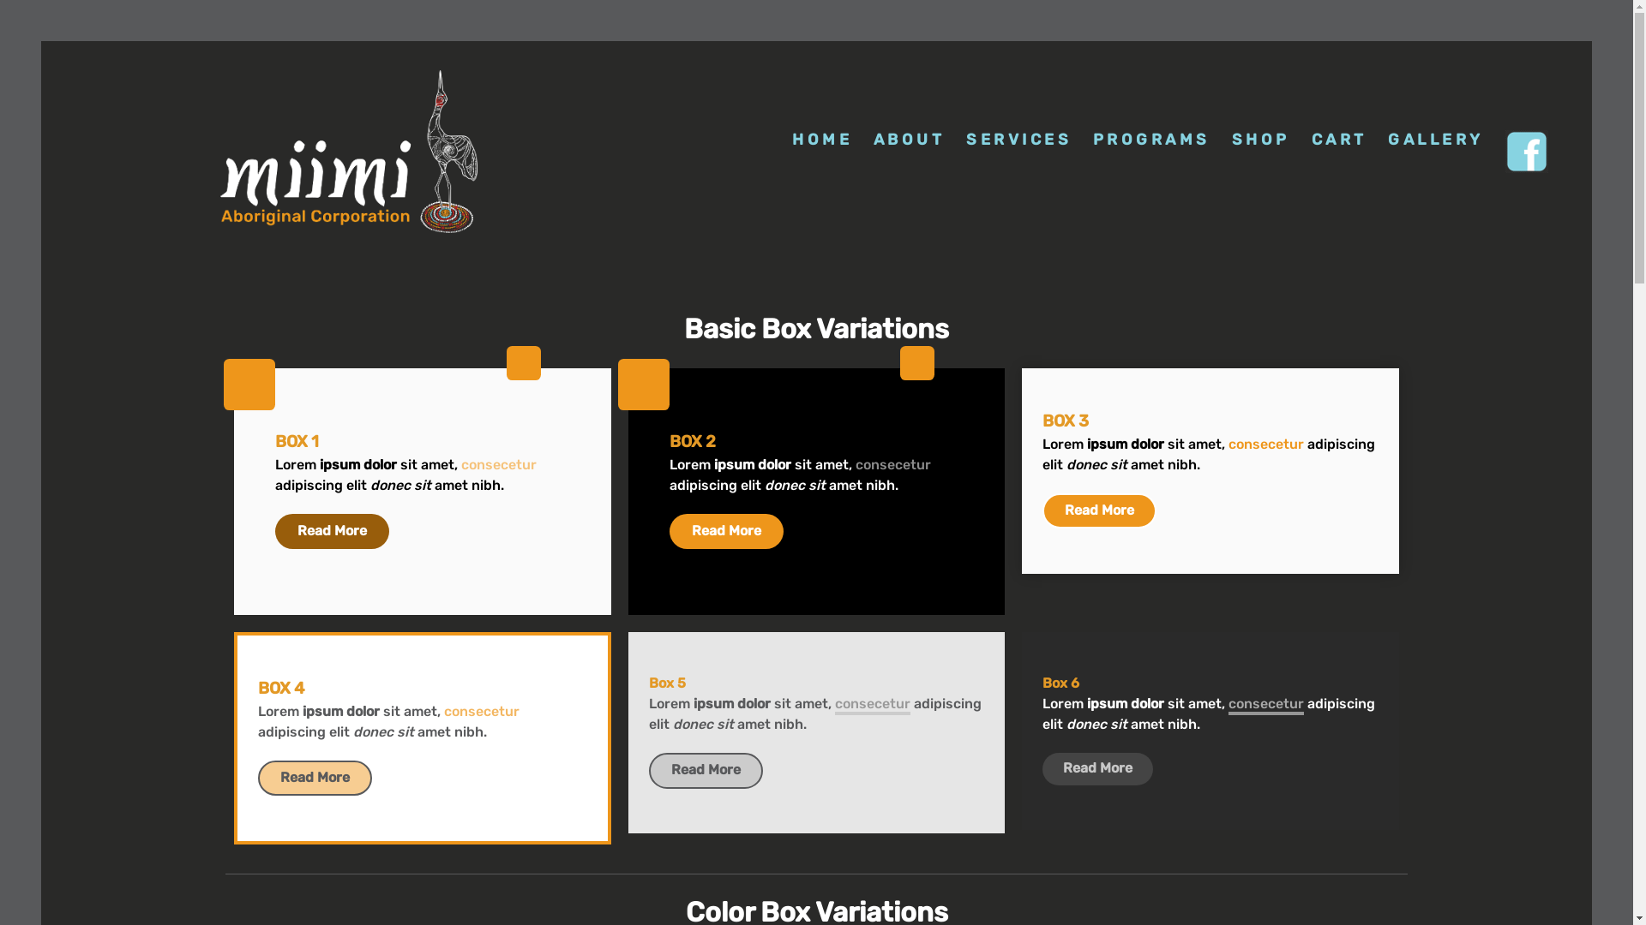  I want to click on SERVICES, so click(1019, 140).